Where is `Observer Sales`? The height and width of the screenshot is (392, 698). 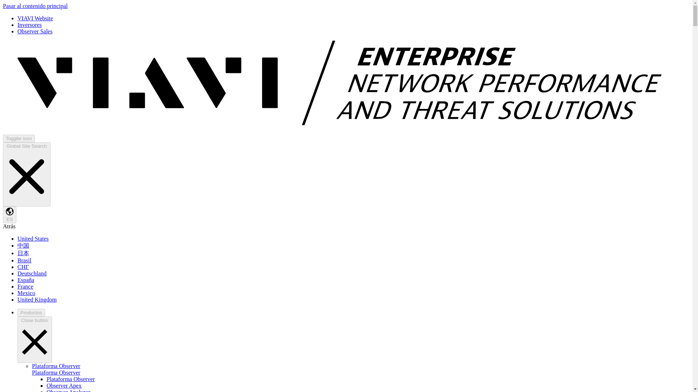 Observer Sales is located at coordinates (35, 31).